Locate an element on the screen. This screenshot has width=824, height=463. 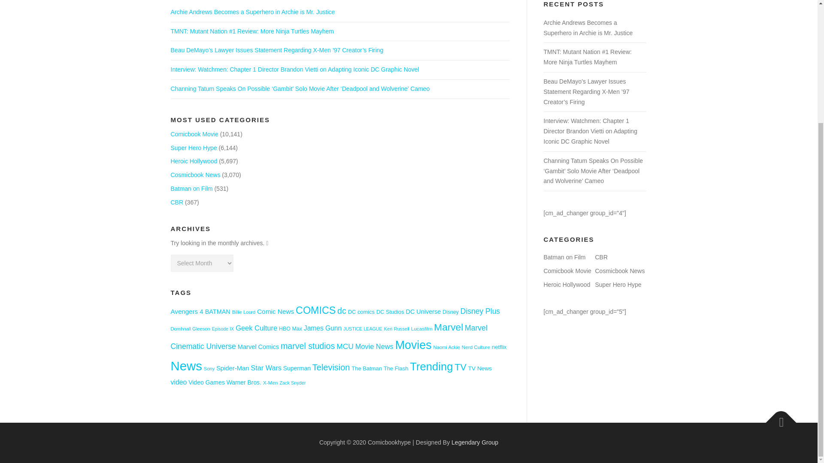
Disney is located at coordinates (451, 312).